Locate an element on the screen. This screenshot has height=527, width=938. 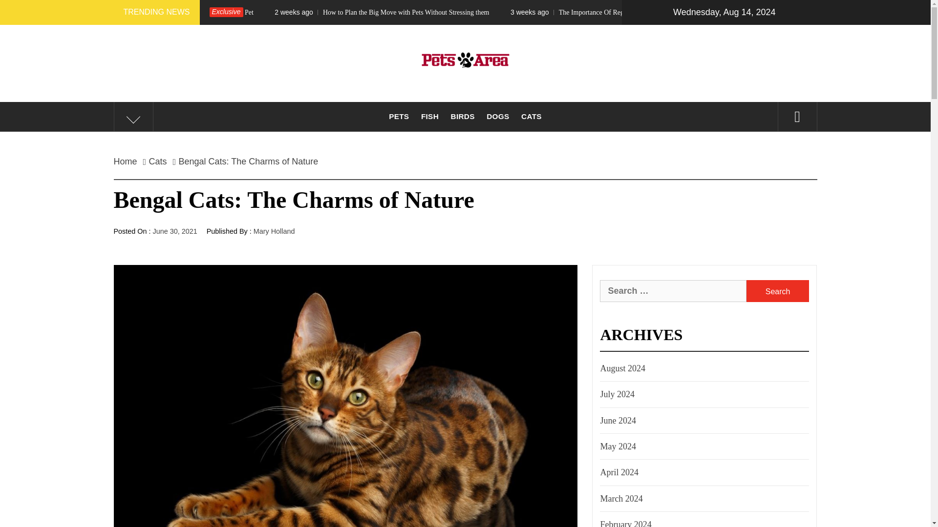
BIRDS is located at coordinates (463, 116).